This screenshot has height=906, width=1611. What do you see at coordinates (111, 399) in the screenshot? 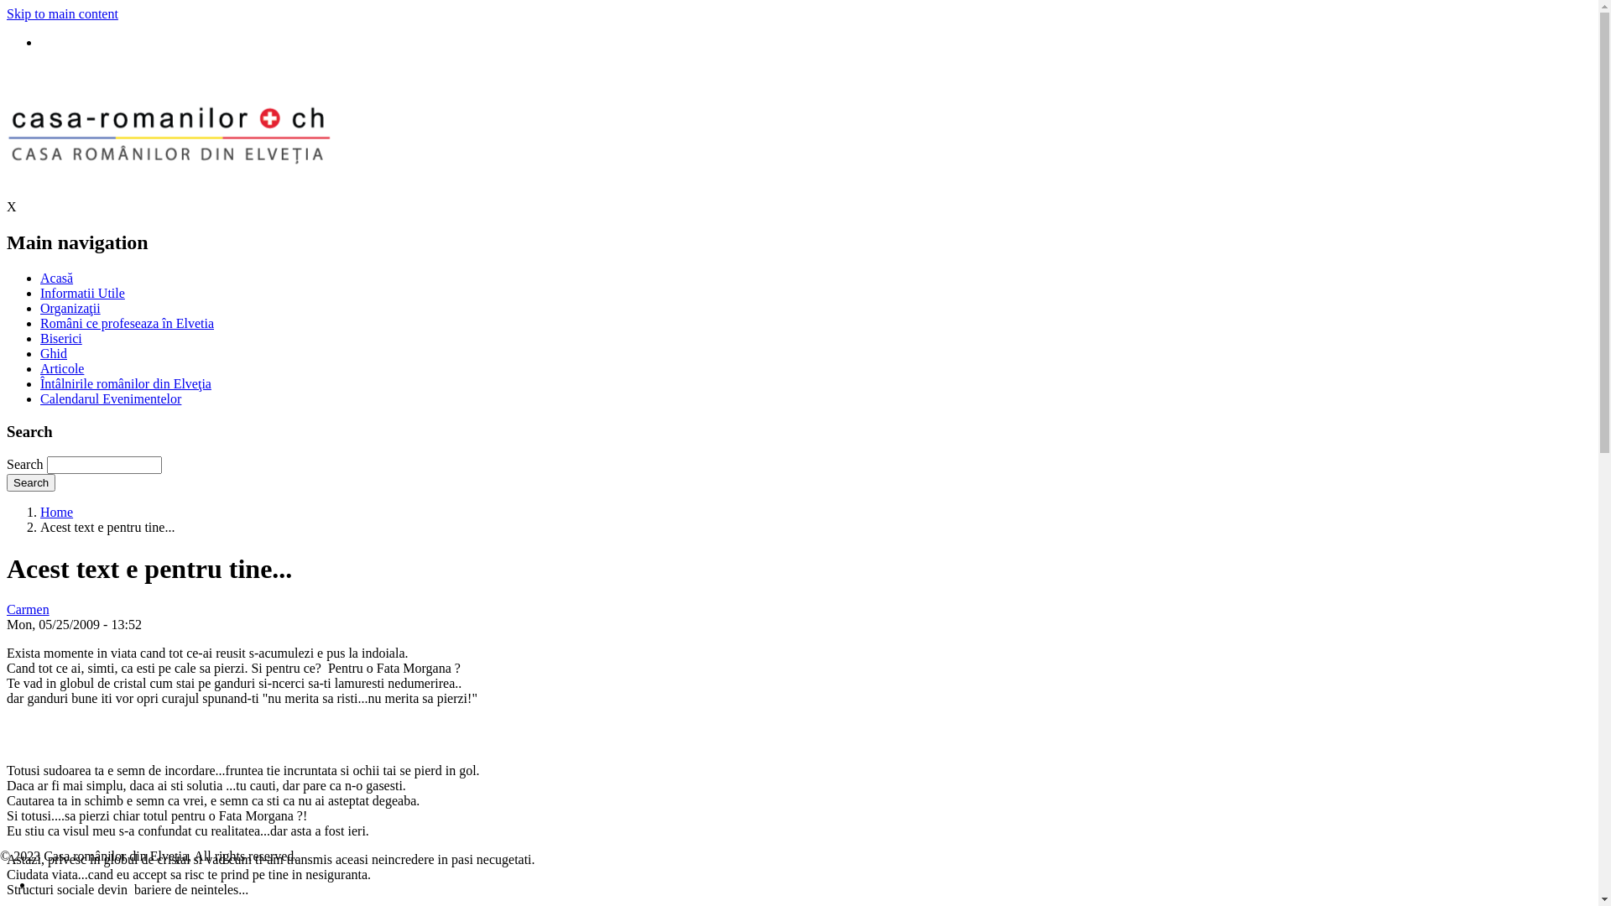
I see `Calendarul Evenimentelor` at bounding box center [111, 399].